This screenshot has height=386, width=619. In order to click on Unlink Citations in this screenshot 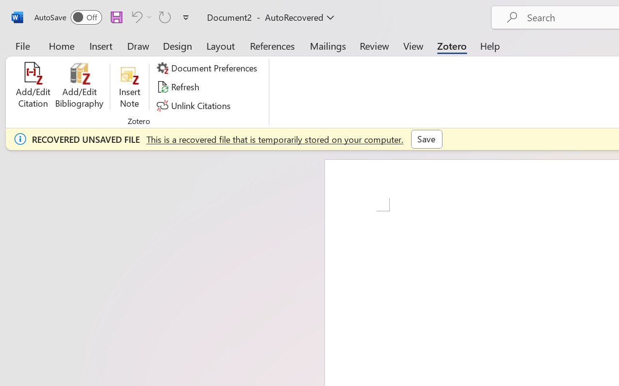, I will do `click(195, 105)`.